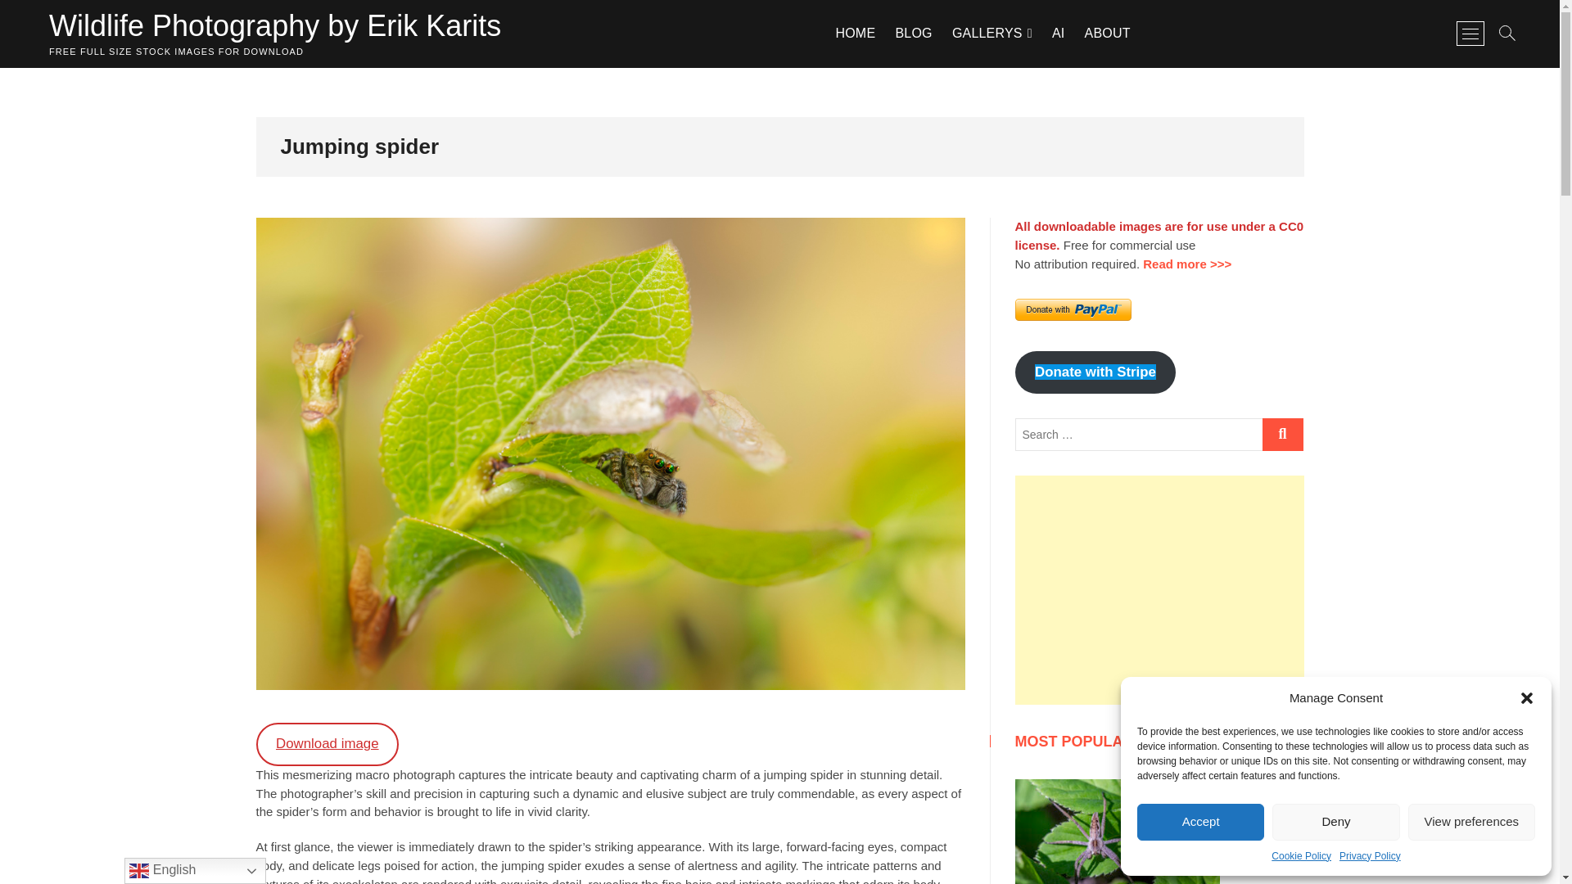 The width and height of the screenshot is (1572, 884). I want to click on View preferences, so click(1472, 822).